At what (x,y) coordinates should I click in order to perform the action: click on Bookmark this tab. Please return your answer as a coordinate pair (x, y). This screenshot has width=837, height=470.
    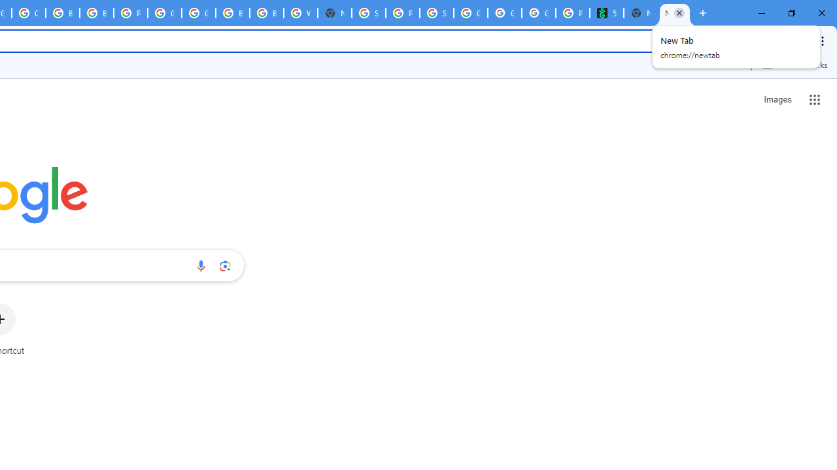
    Looking at the image, I should click on (743, 40).